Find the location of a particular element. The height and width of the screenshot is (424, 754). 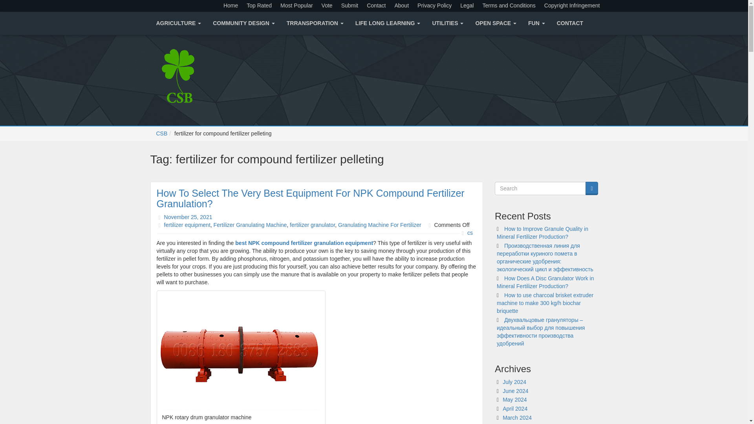

AGRICULTURE is located at coordinates (178, 23).